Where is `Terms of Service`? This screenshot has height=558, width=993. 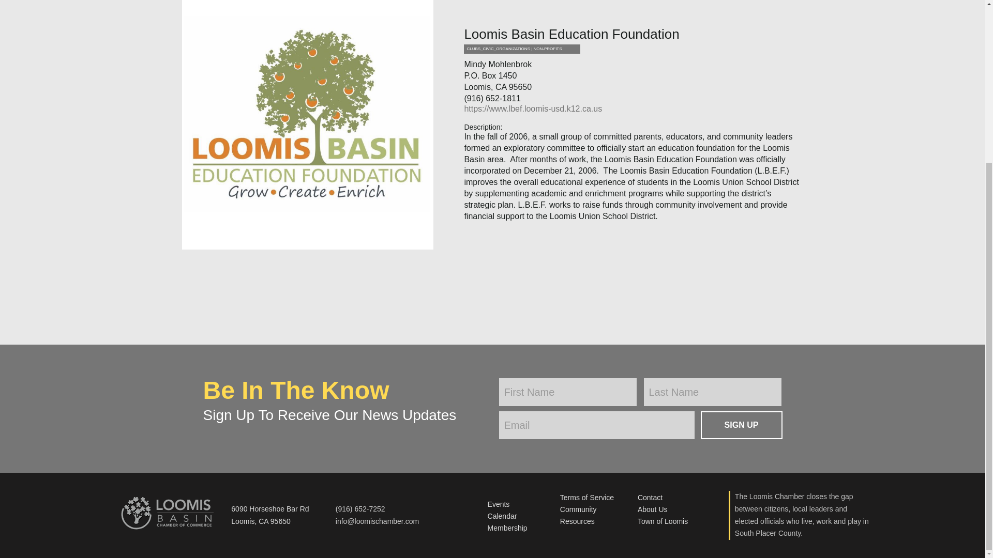 Terms of Service is located at coordinates (586, 497).